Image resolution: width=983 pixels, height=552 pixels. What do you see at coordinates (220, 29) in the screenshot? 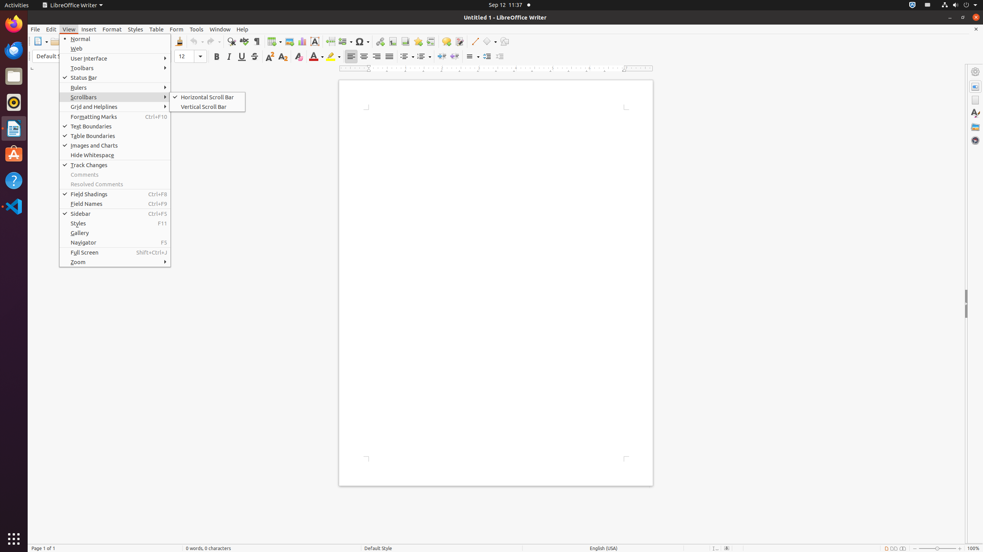
I see `Window` at bounding box center [220, 29].